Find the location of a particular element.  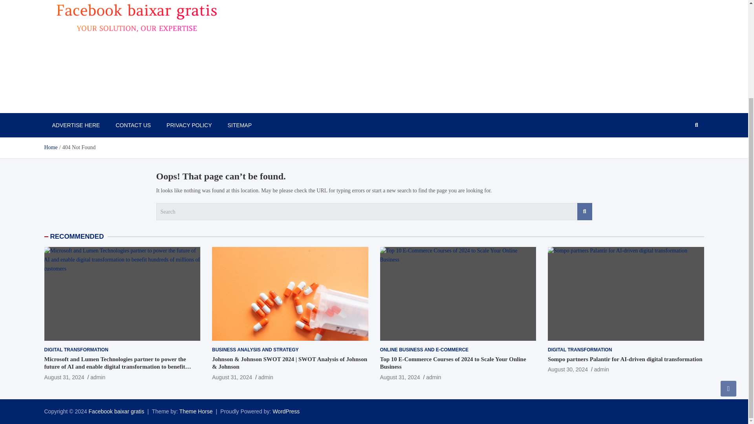

DIGITAL TRANSFORMATION is located at coordinates (580, 350).